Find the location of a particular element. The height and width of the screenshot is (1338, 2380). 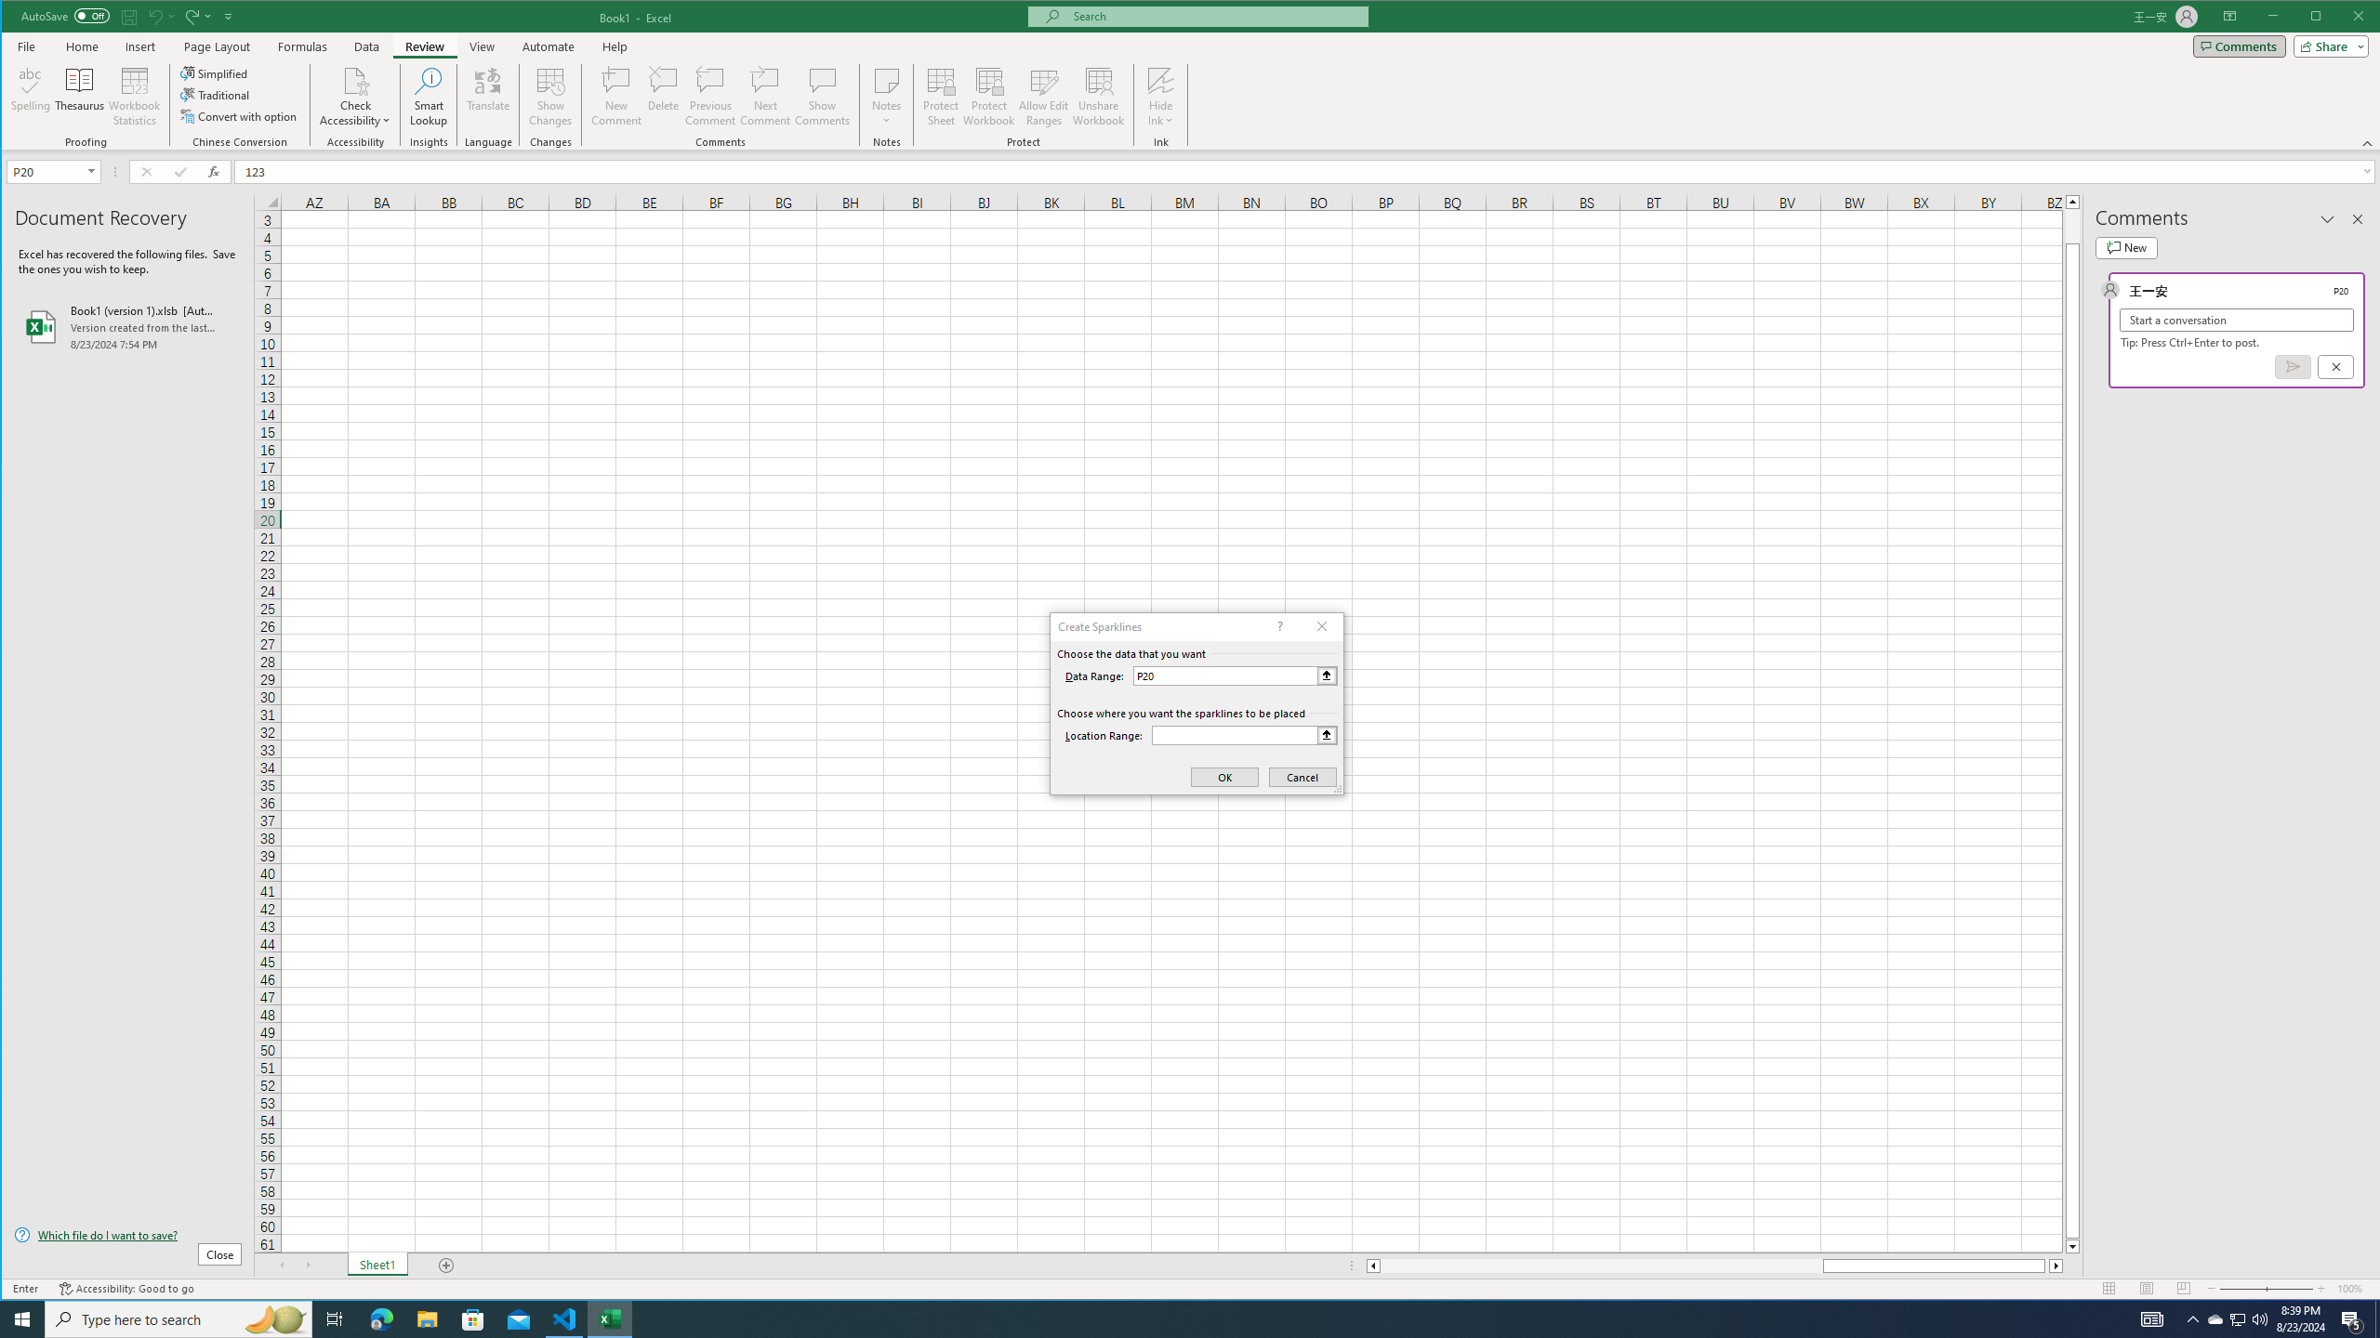

Start a conversation is located at coordinates (2237, 320).